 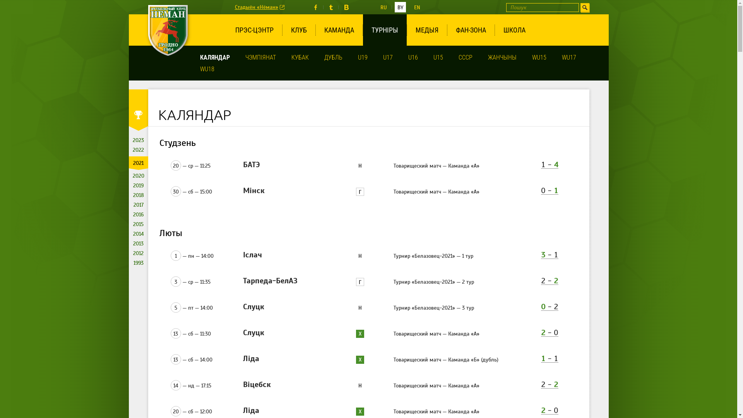 I want to click on 2 - 0, so click(x=550, y=411).